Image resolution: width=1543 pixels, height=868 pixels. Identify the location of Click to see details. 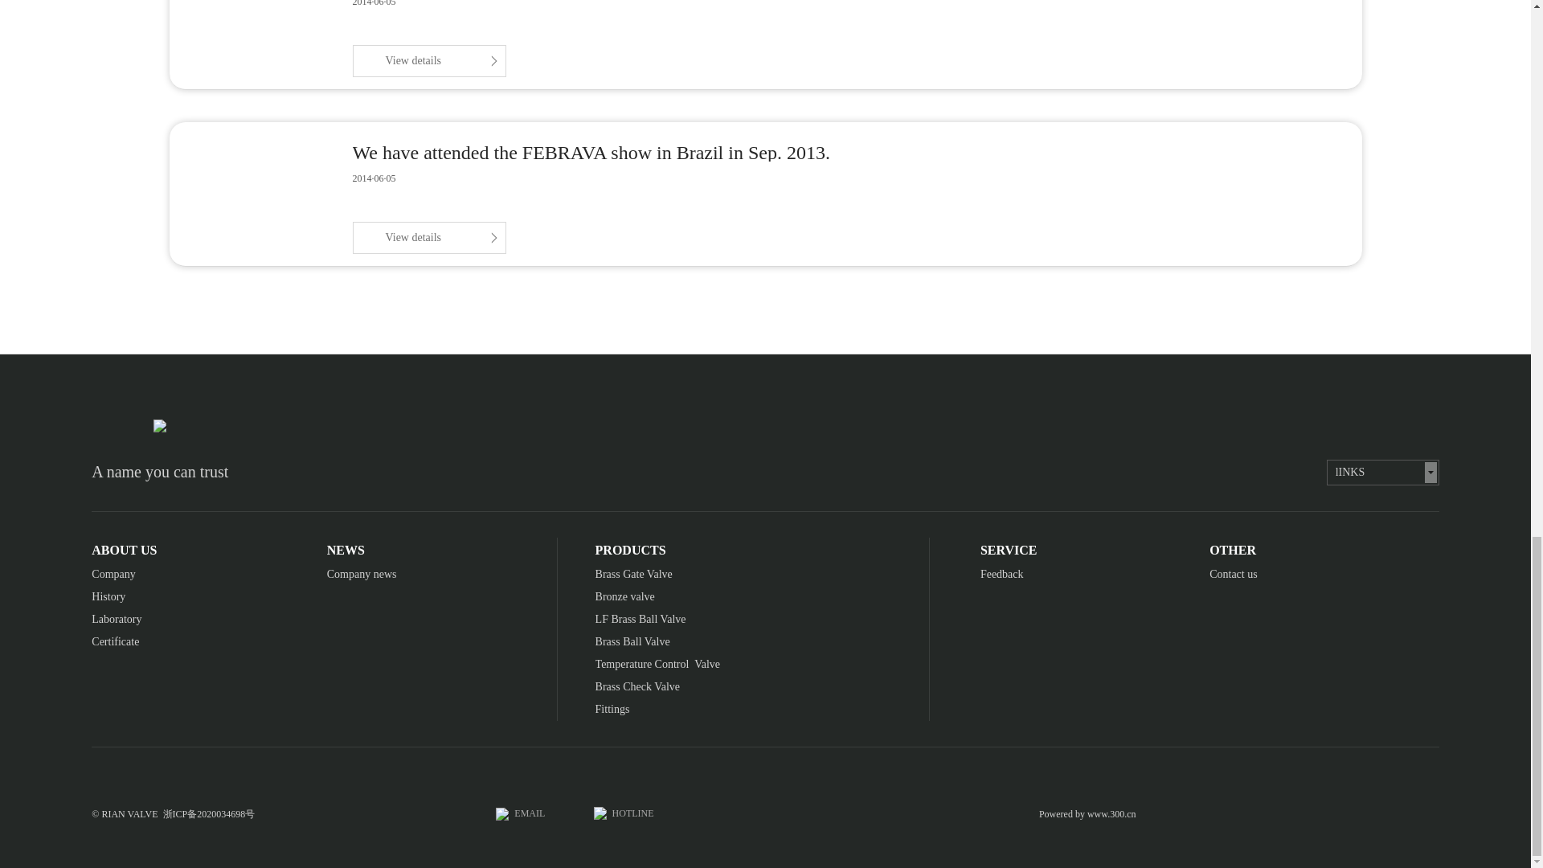
(428, 61).